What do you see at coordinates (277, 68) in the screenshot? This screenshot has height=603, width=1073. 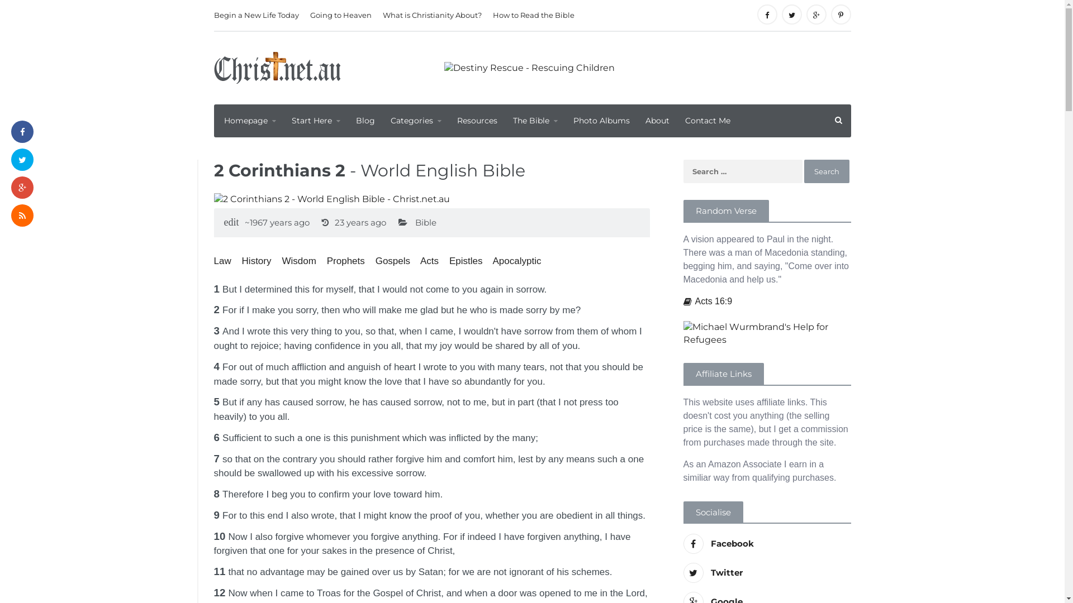 I see `Christ.net.au Homepage` at bounding box center [277, 68].